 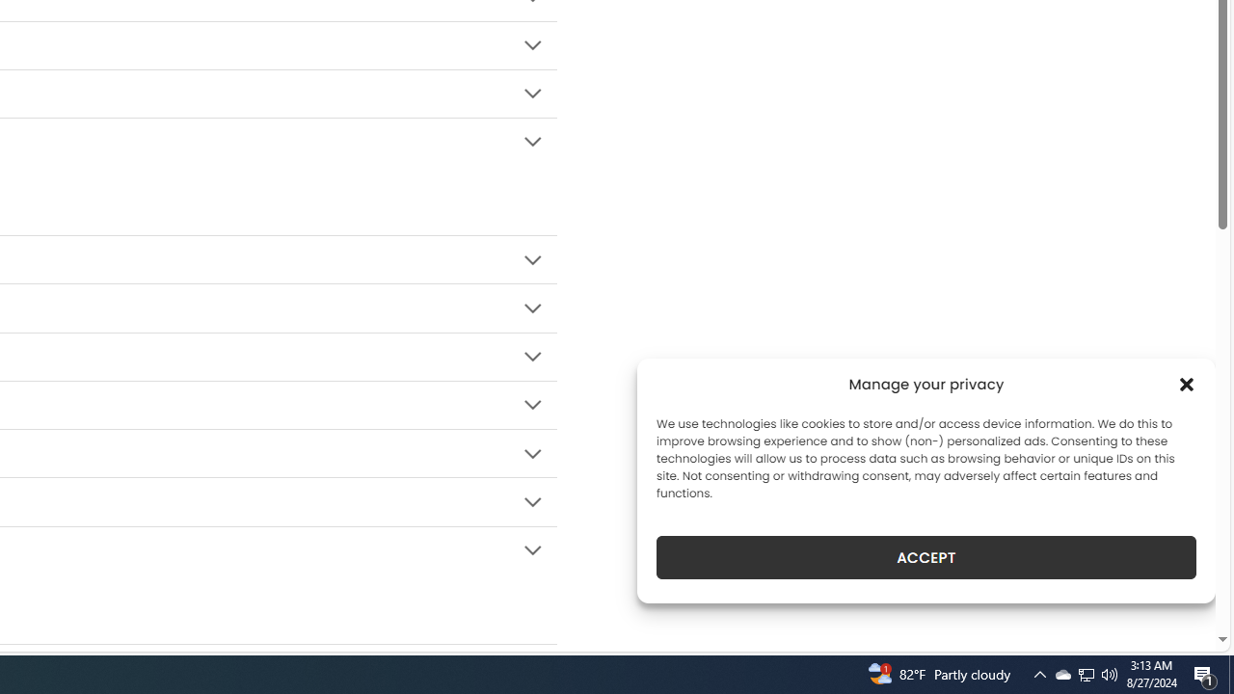 I want to click on Class: cmplz-close, so click(x=1187, y=384).